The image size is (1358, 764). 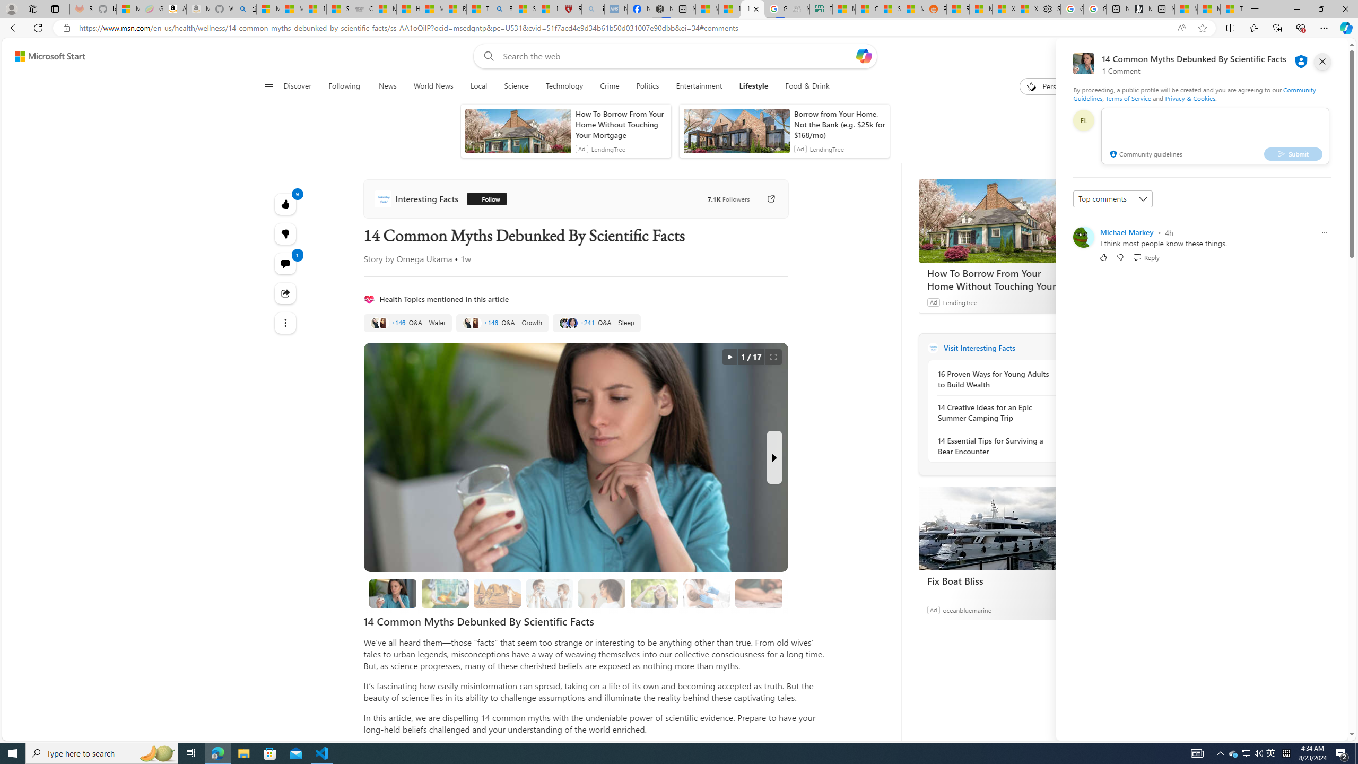 What do you see at coordinates (1113, 198) in the screenshot?
I see `Sort comments by` at bounding box center [1113, 198].